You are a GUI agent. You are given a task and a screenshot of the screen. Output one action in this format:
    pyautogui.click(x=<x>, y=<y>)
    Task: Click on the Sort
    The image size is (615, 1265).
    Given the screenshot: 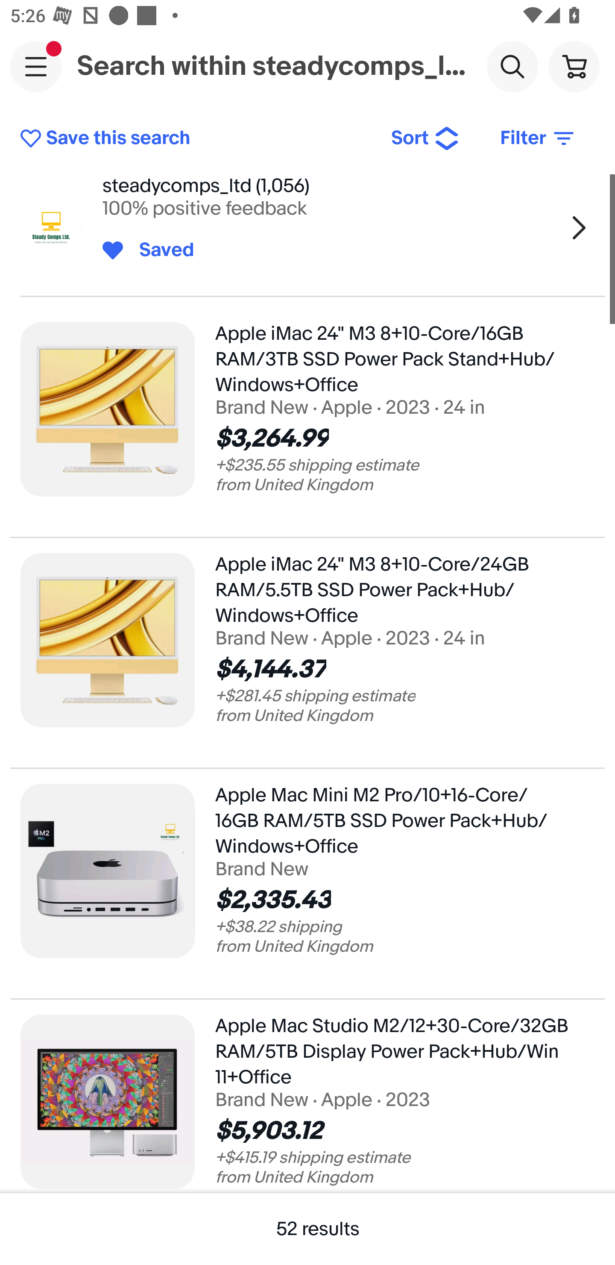 What is the action you would take?
    pyautogui.click(x=425, y=138)
    